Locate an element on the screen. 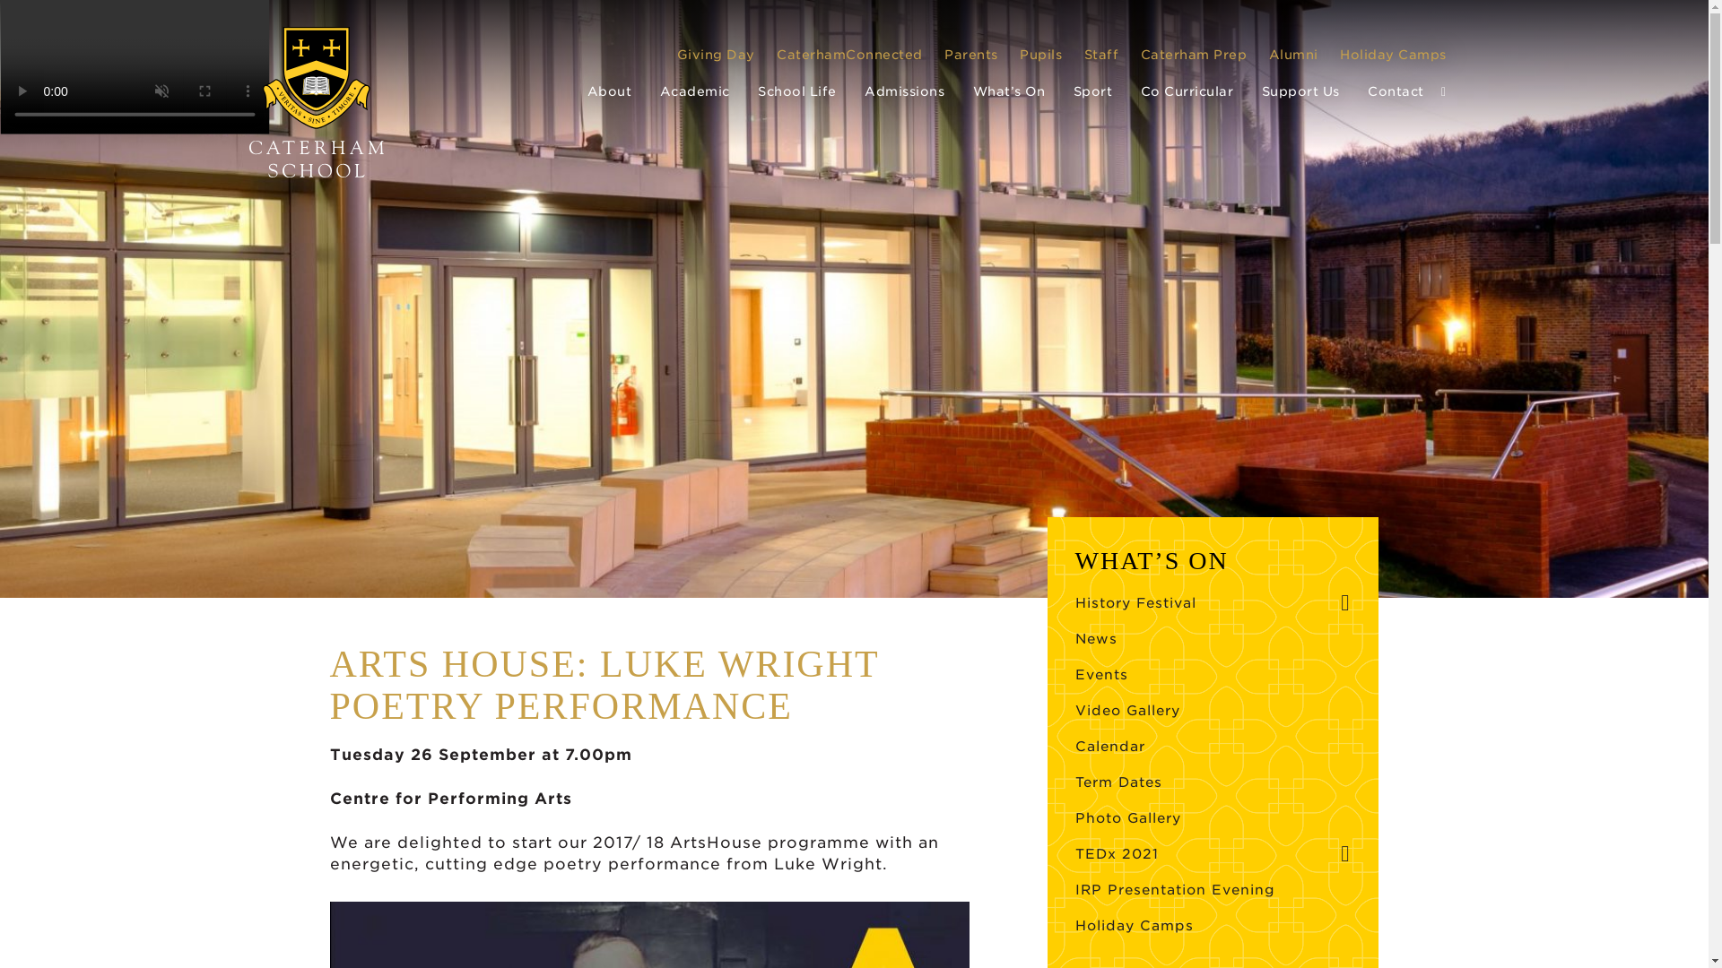 This screenshot has height=968, width=1722. School Life is located at coordinates (796, 91).